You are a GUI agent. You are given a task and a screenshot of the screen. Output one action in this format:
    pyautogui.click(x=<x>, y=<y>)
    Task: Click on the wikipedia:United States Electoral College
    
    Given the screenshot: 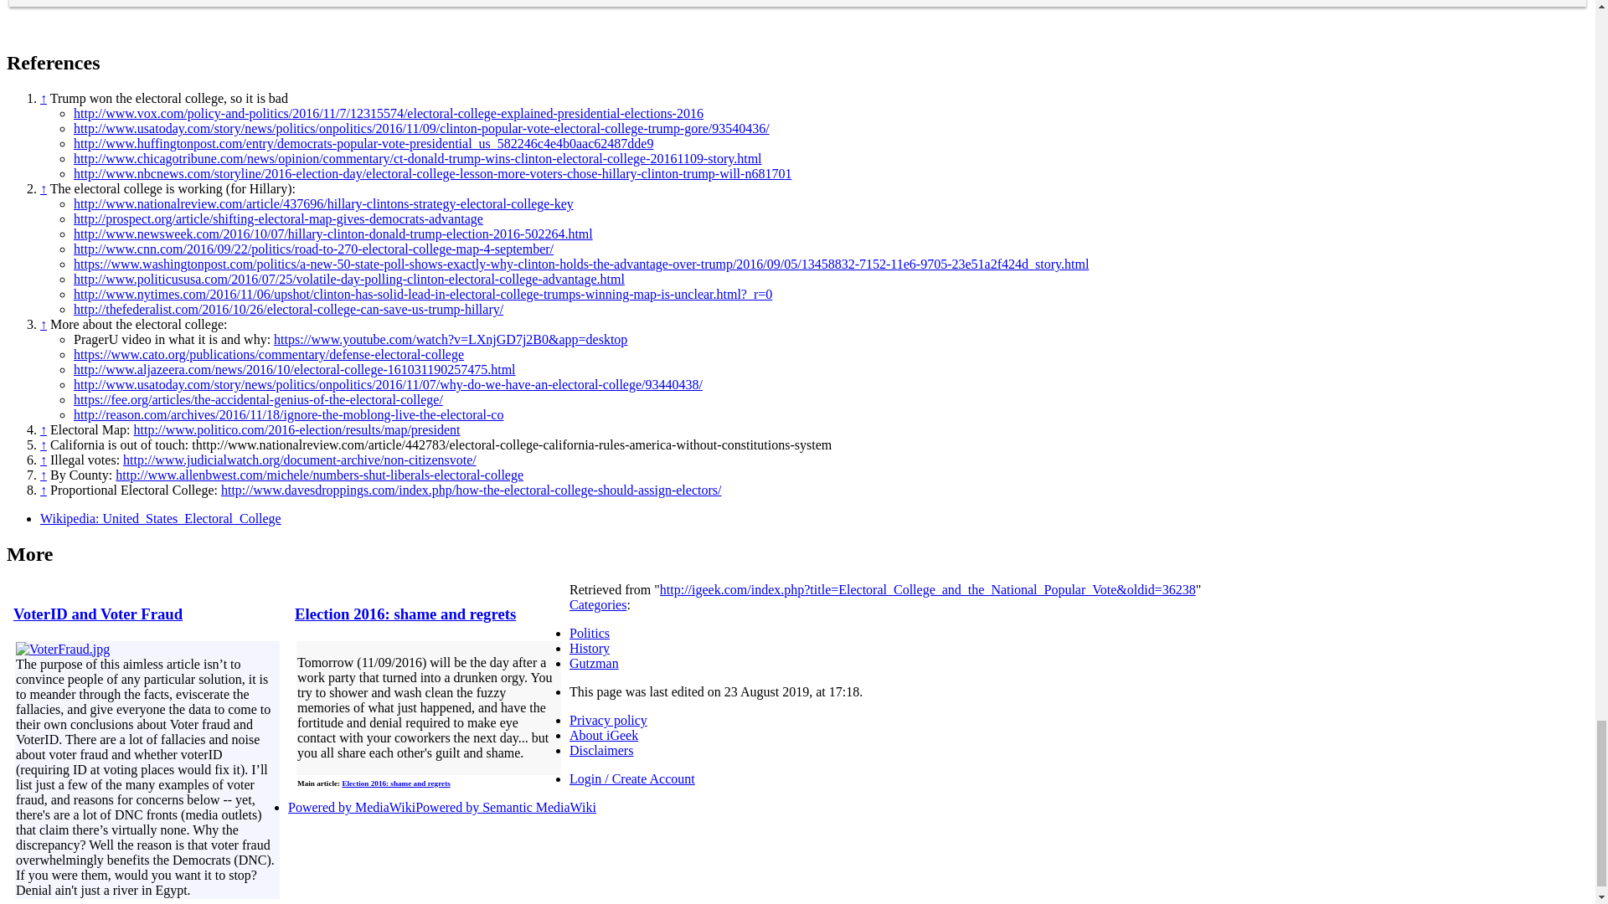 What is the action you would take?
    pyautogui.click(x=161, y=518)
    